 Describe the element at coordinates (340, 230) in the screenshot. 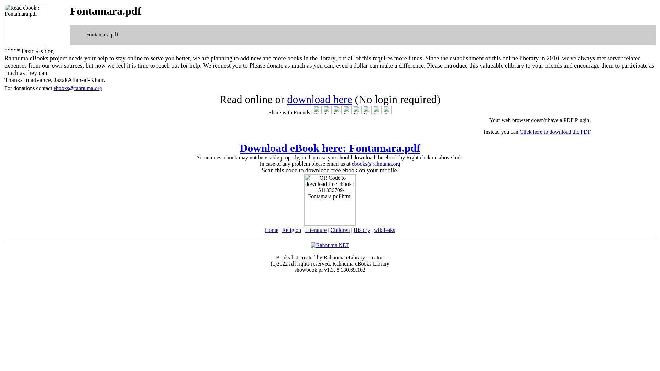

I see `Children` at that location.